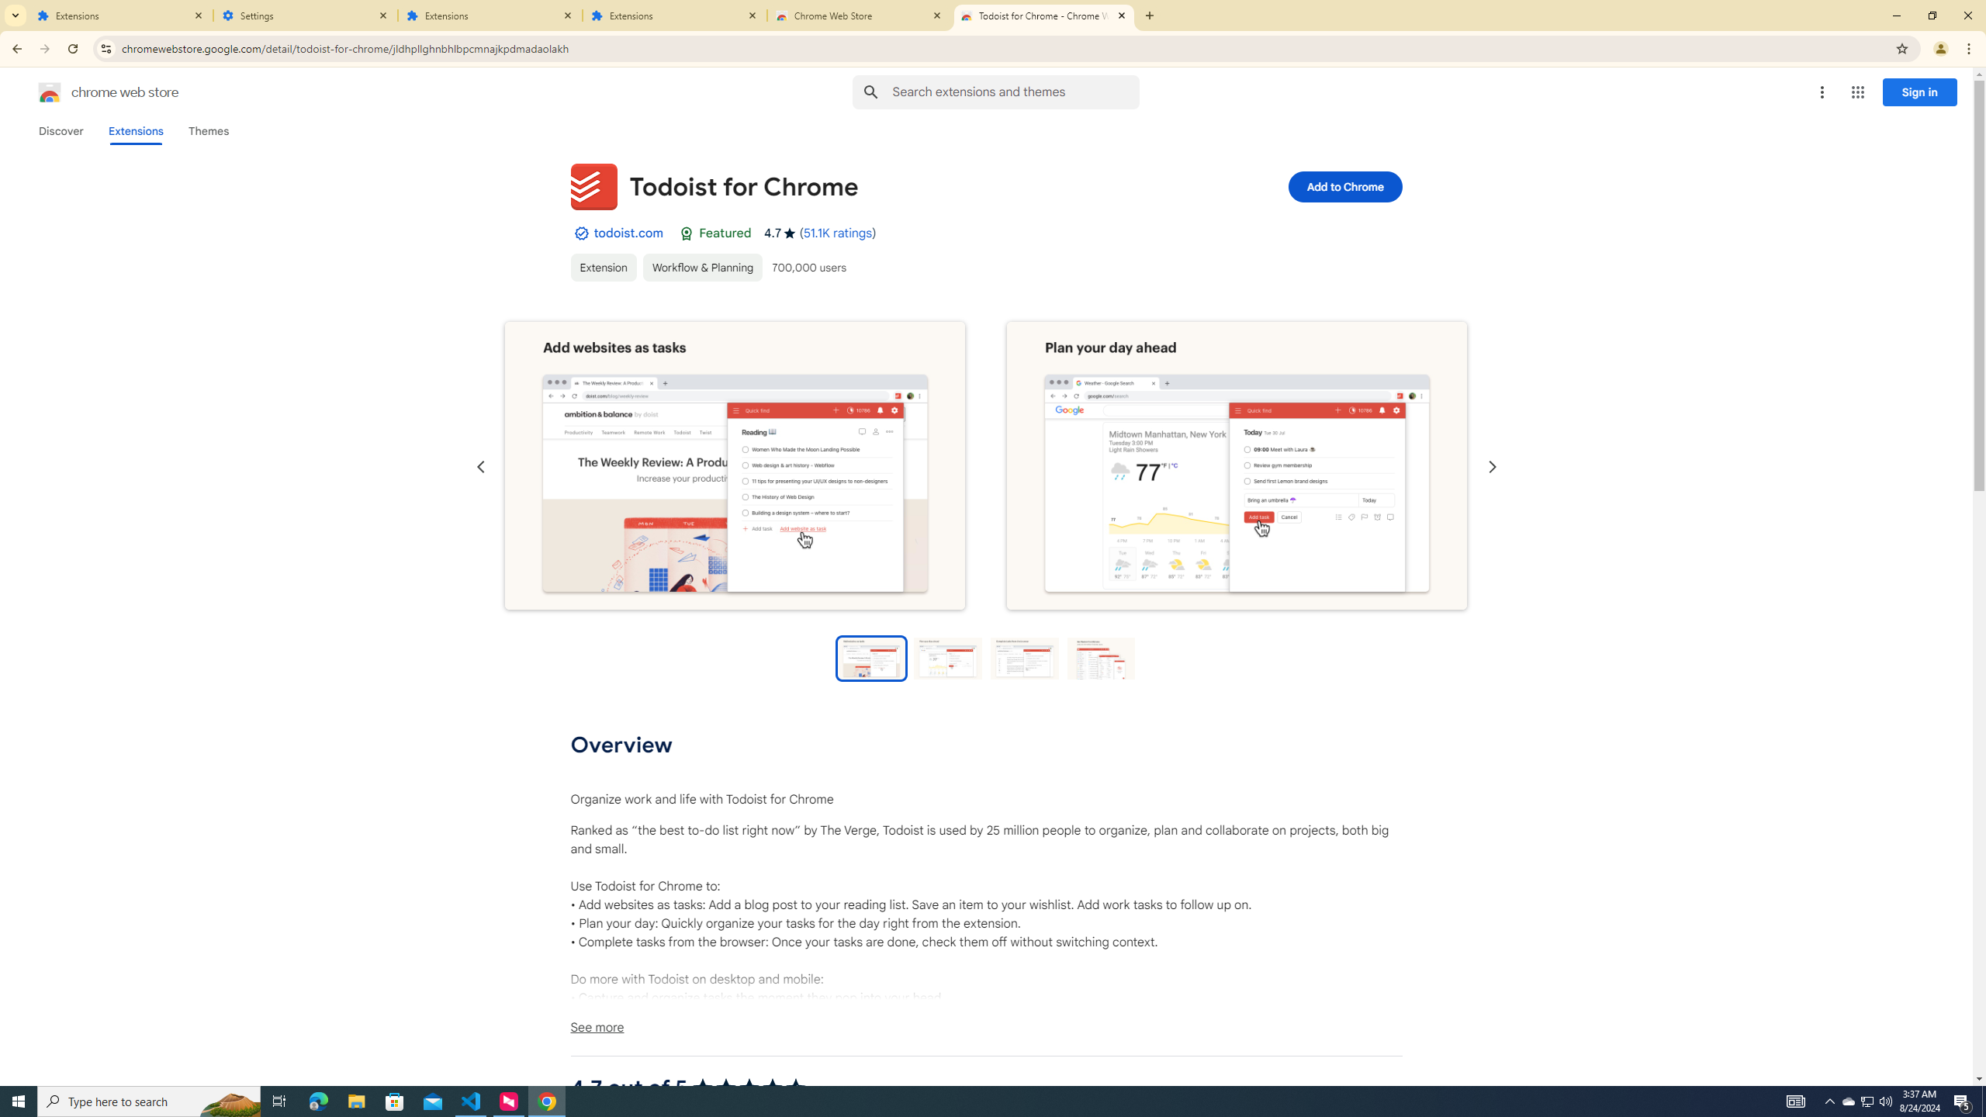 This screenshot has width=1986, height=1117. What do you see at coordinates (735, 465) in the screenshot?
I see `Item media 1 screenshot` at bounding box center [735, 465].